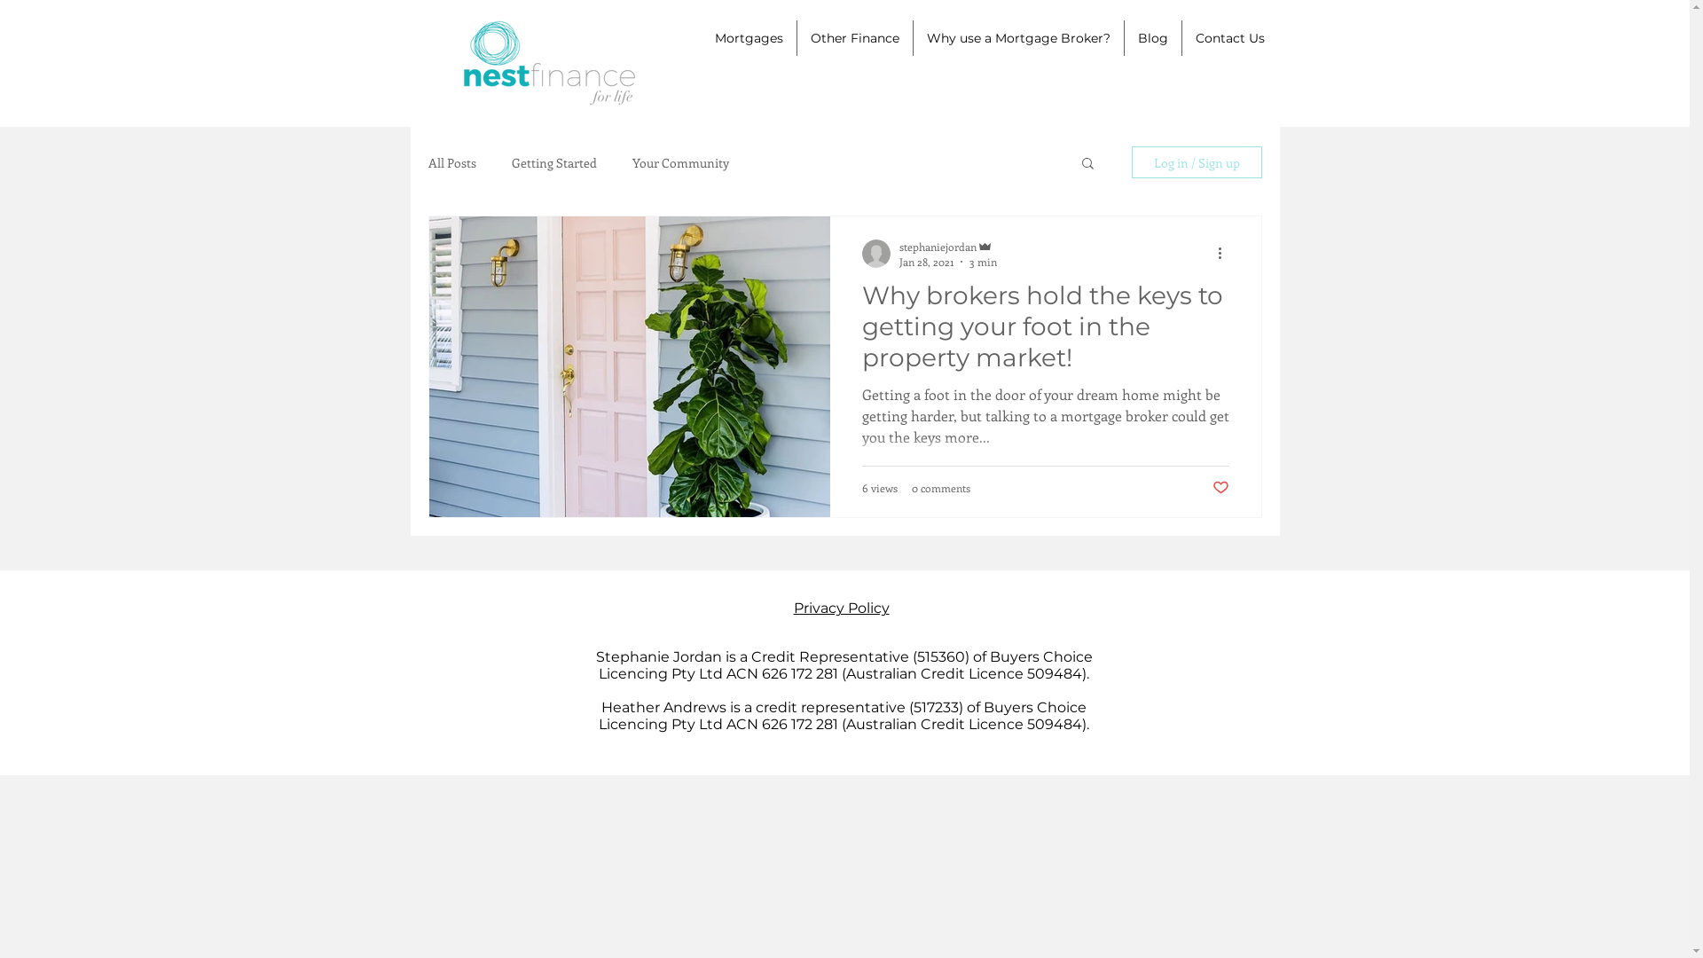  What do you see at coordinates (546, 64) in the screenshot?
I see `Clear background Artboard 1_3x.png` at bounding box center [546, 64].